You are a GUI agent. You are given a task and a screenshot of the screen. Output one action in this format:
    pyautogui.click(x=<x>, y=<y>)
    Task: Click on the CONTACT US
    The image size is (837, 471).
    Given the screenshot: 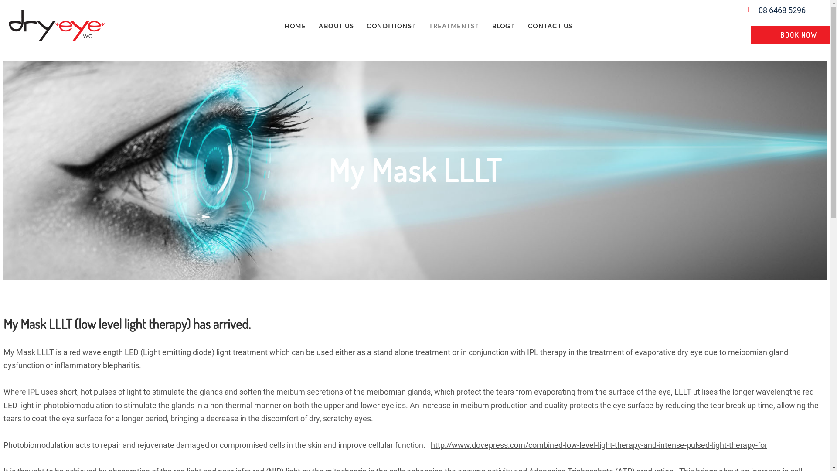 What is the action you would take?
    pyautogui.click(x=550, y=26)
    